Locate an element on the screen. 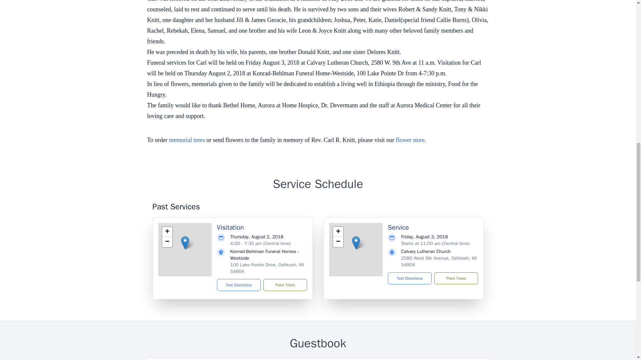  Zoom in is located at coordinates (338, 232).